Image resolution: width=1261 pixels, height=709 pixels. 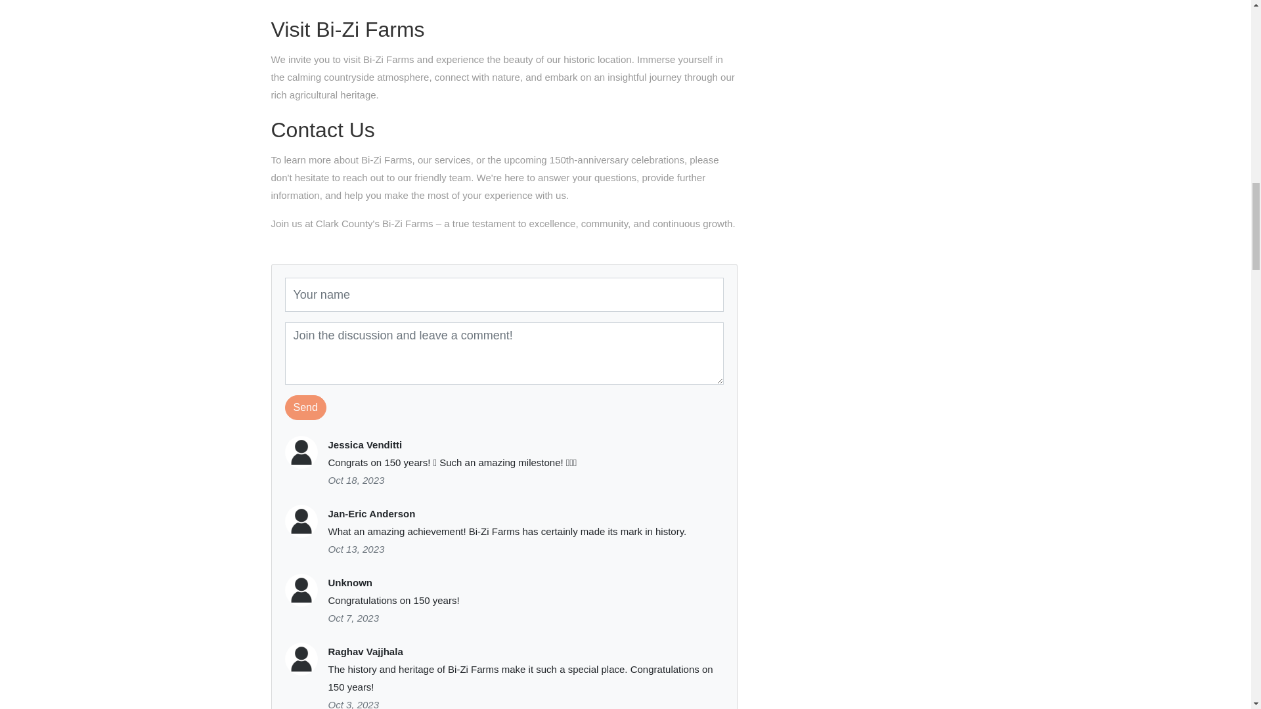 What do you see at coordinates (305, 407) in the screenshot?
I see `Send` at bounding box center [305, 407].